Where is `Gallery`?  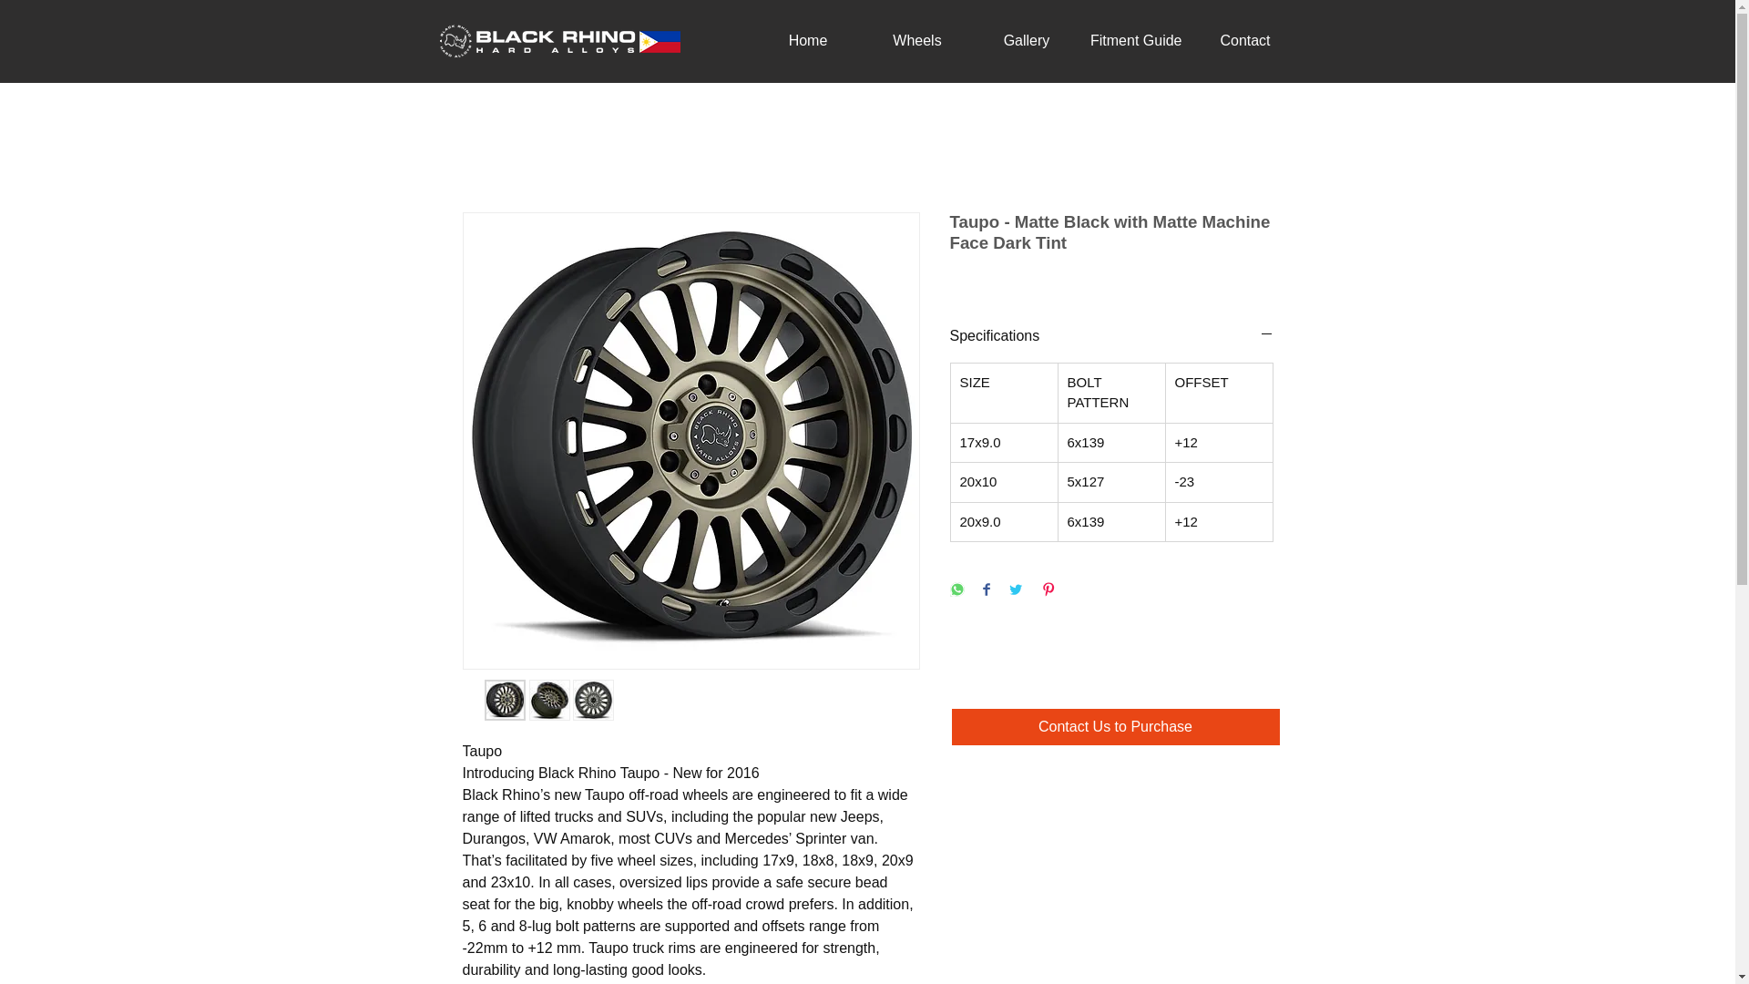
Gallery is located at coordinates (1026, 41).